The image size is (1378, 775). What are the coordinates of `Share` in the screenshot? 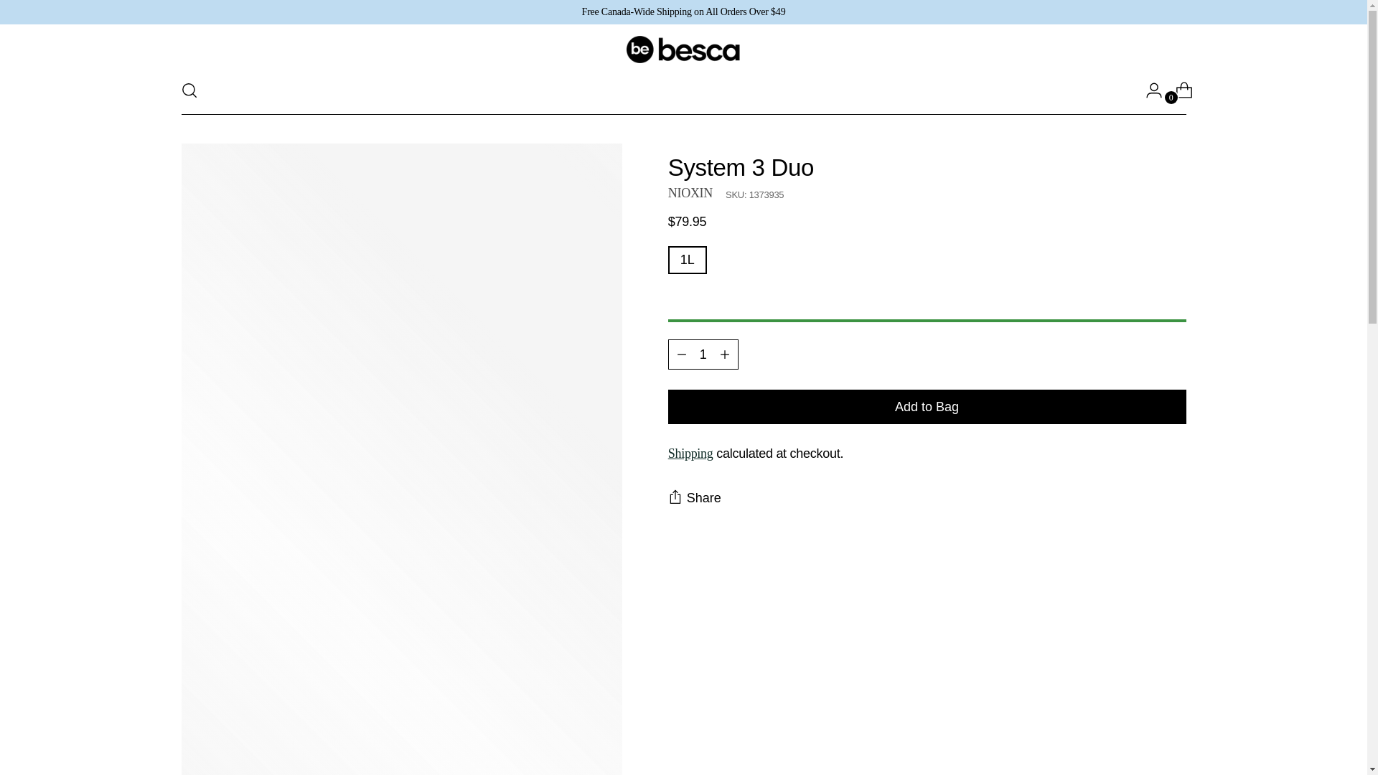 It's located at (695, 497).